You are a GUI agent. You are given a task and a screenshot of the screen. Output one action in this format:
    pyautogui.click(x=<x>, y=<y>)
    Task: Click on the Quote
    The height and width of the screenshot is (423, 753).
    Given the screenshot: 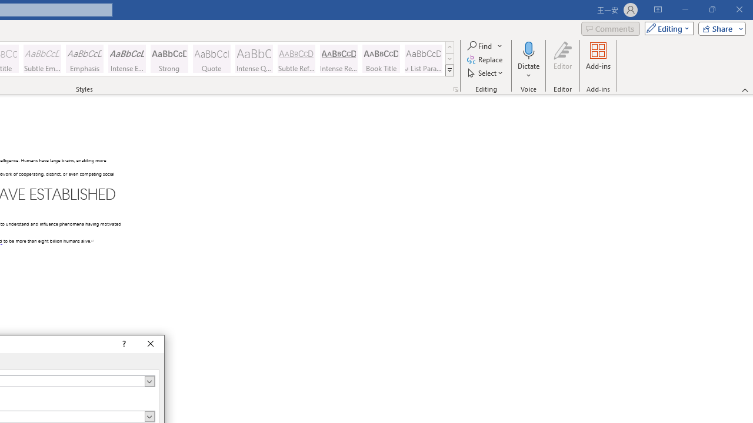 What is the action you would take?
    pyautogui.click(x=211, y=59)
    